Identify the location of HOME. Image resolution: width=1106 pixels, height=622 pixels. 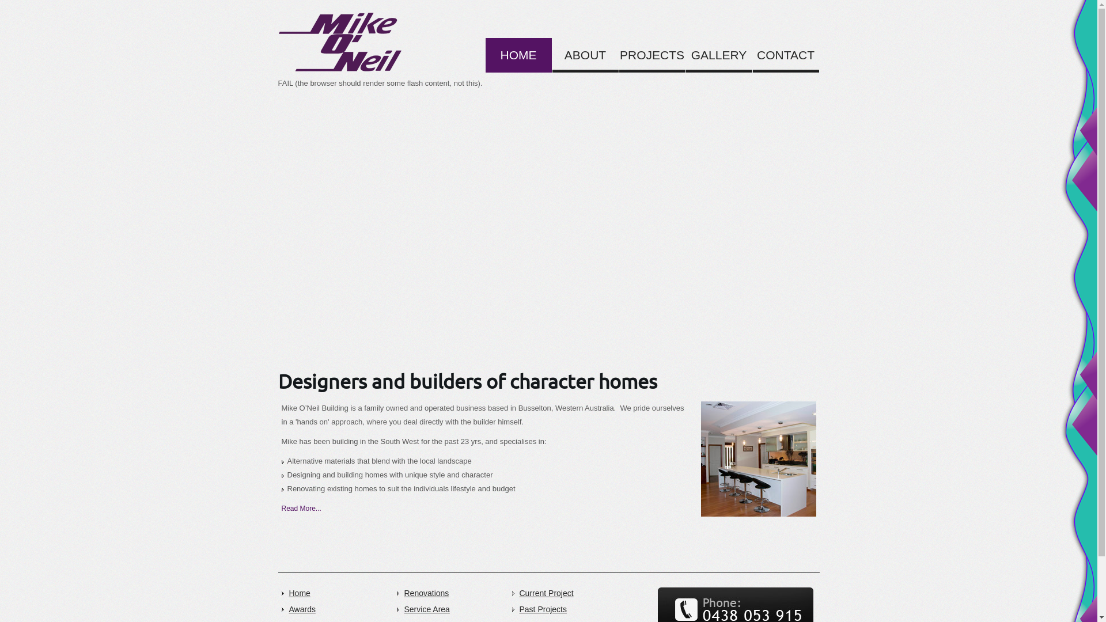
(518, 55).